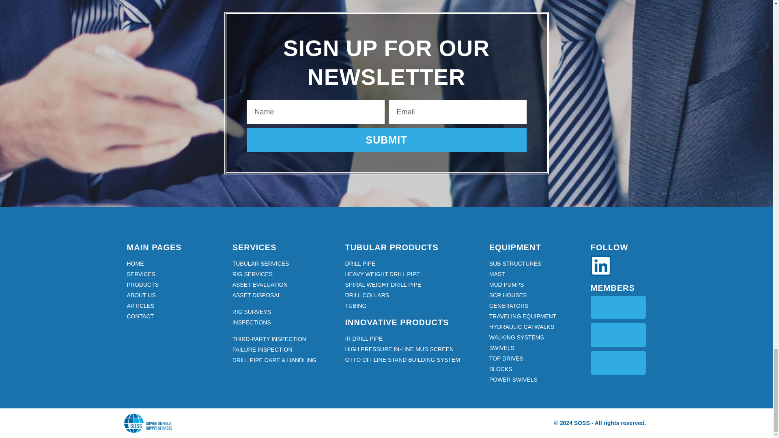 Image resolution: width=779 pixels, height=438 pixels. Describe the element at coordinates (536, 264) in the screenshot. I see `SUB STRUCTURES` at that location.